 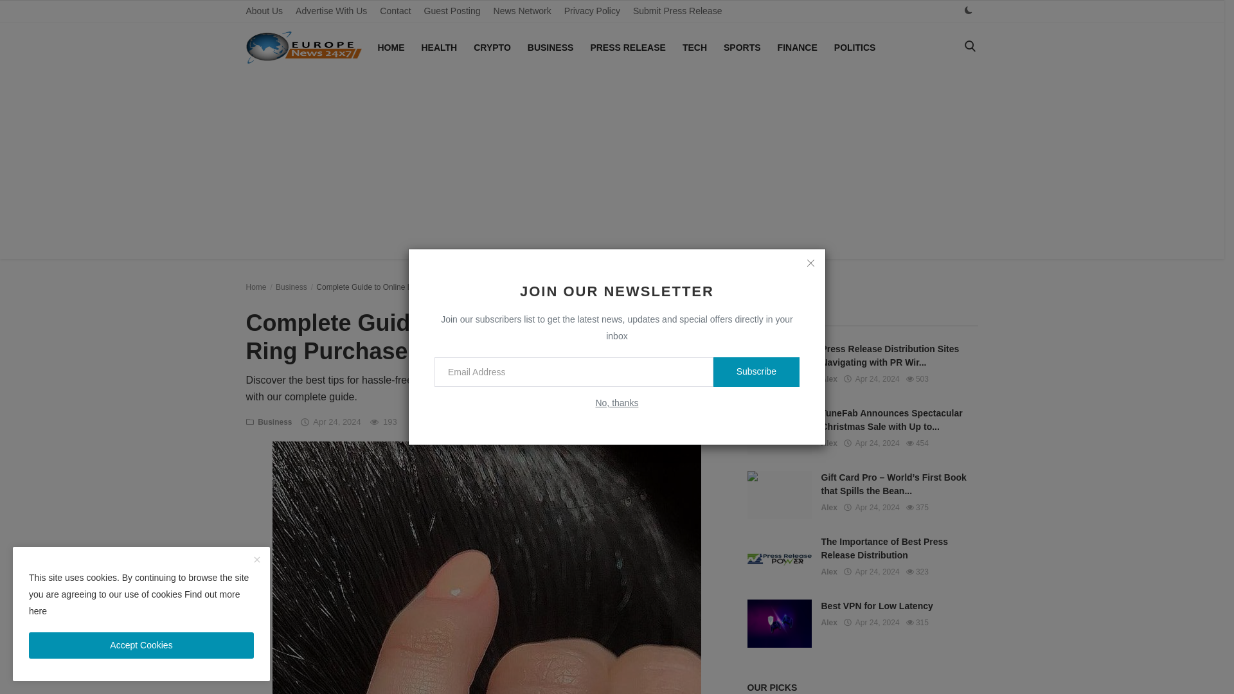 What do you see at coordinates (439, 48) in the screenshot?
I see `HEALTH` at bounding box center [439, 48].